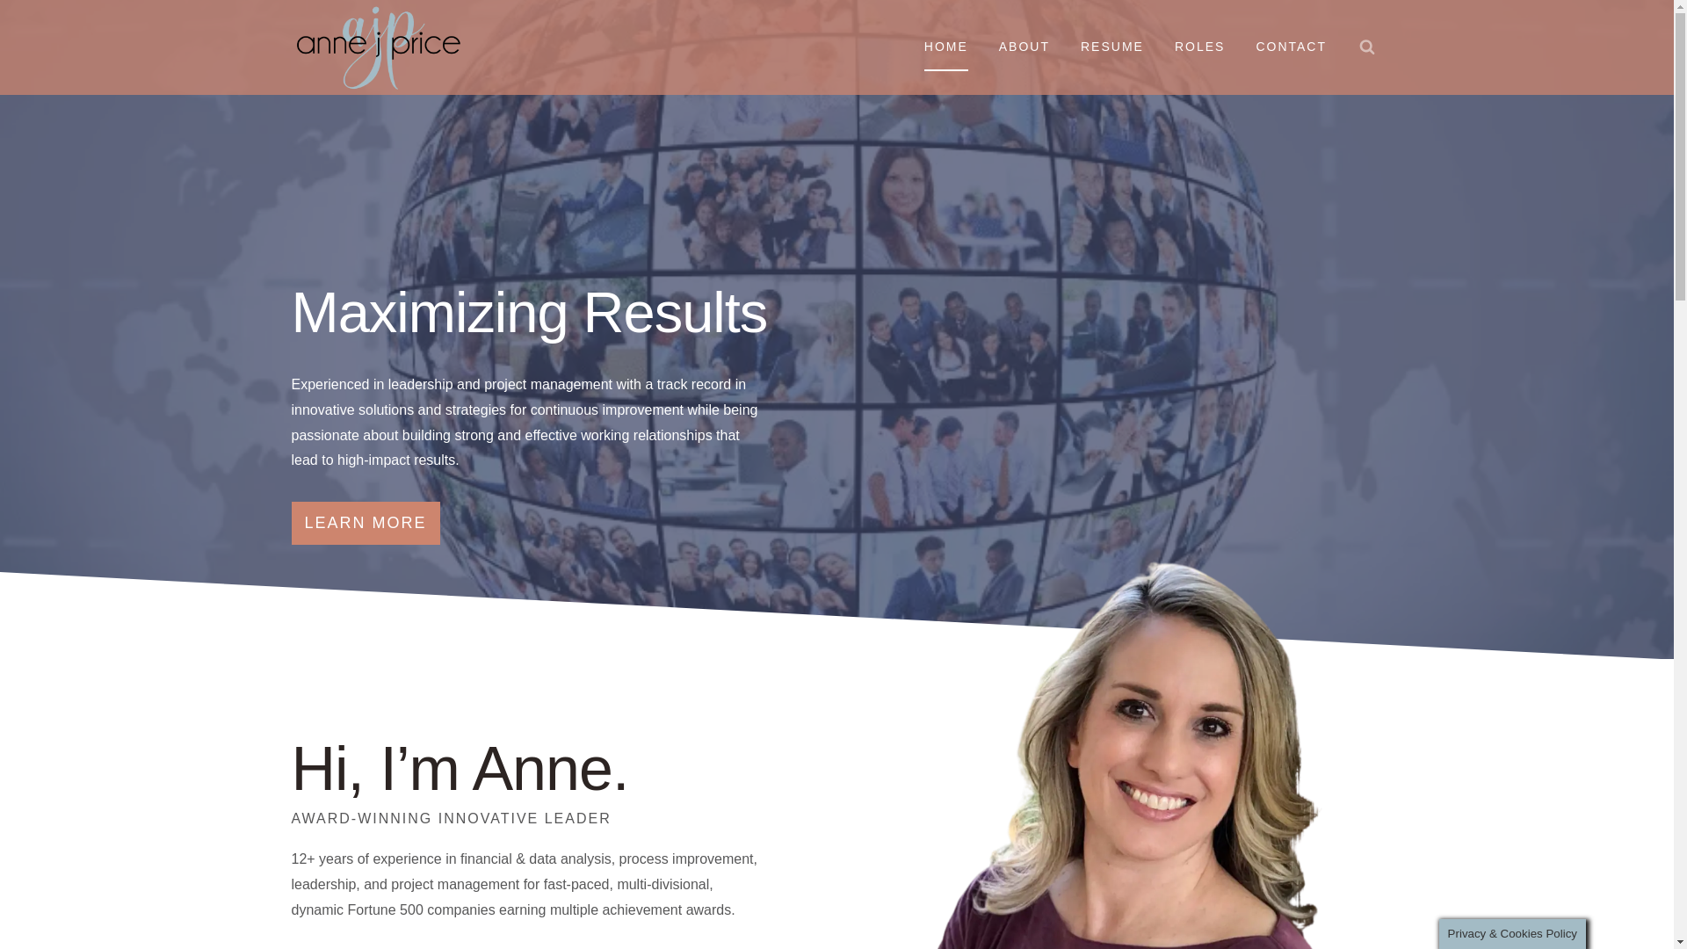  Describe the element at coordinates (1199, 47) in the screenshot. I see `ROLES` at that location.